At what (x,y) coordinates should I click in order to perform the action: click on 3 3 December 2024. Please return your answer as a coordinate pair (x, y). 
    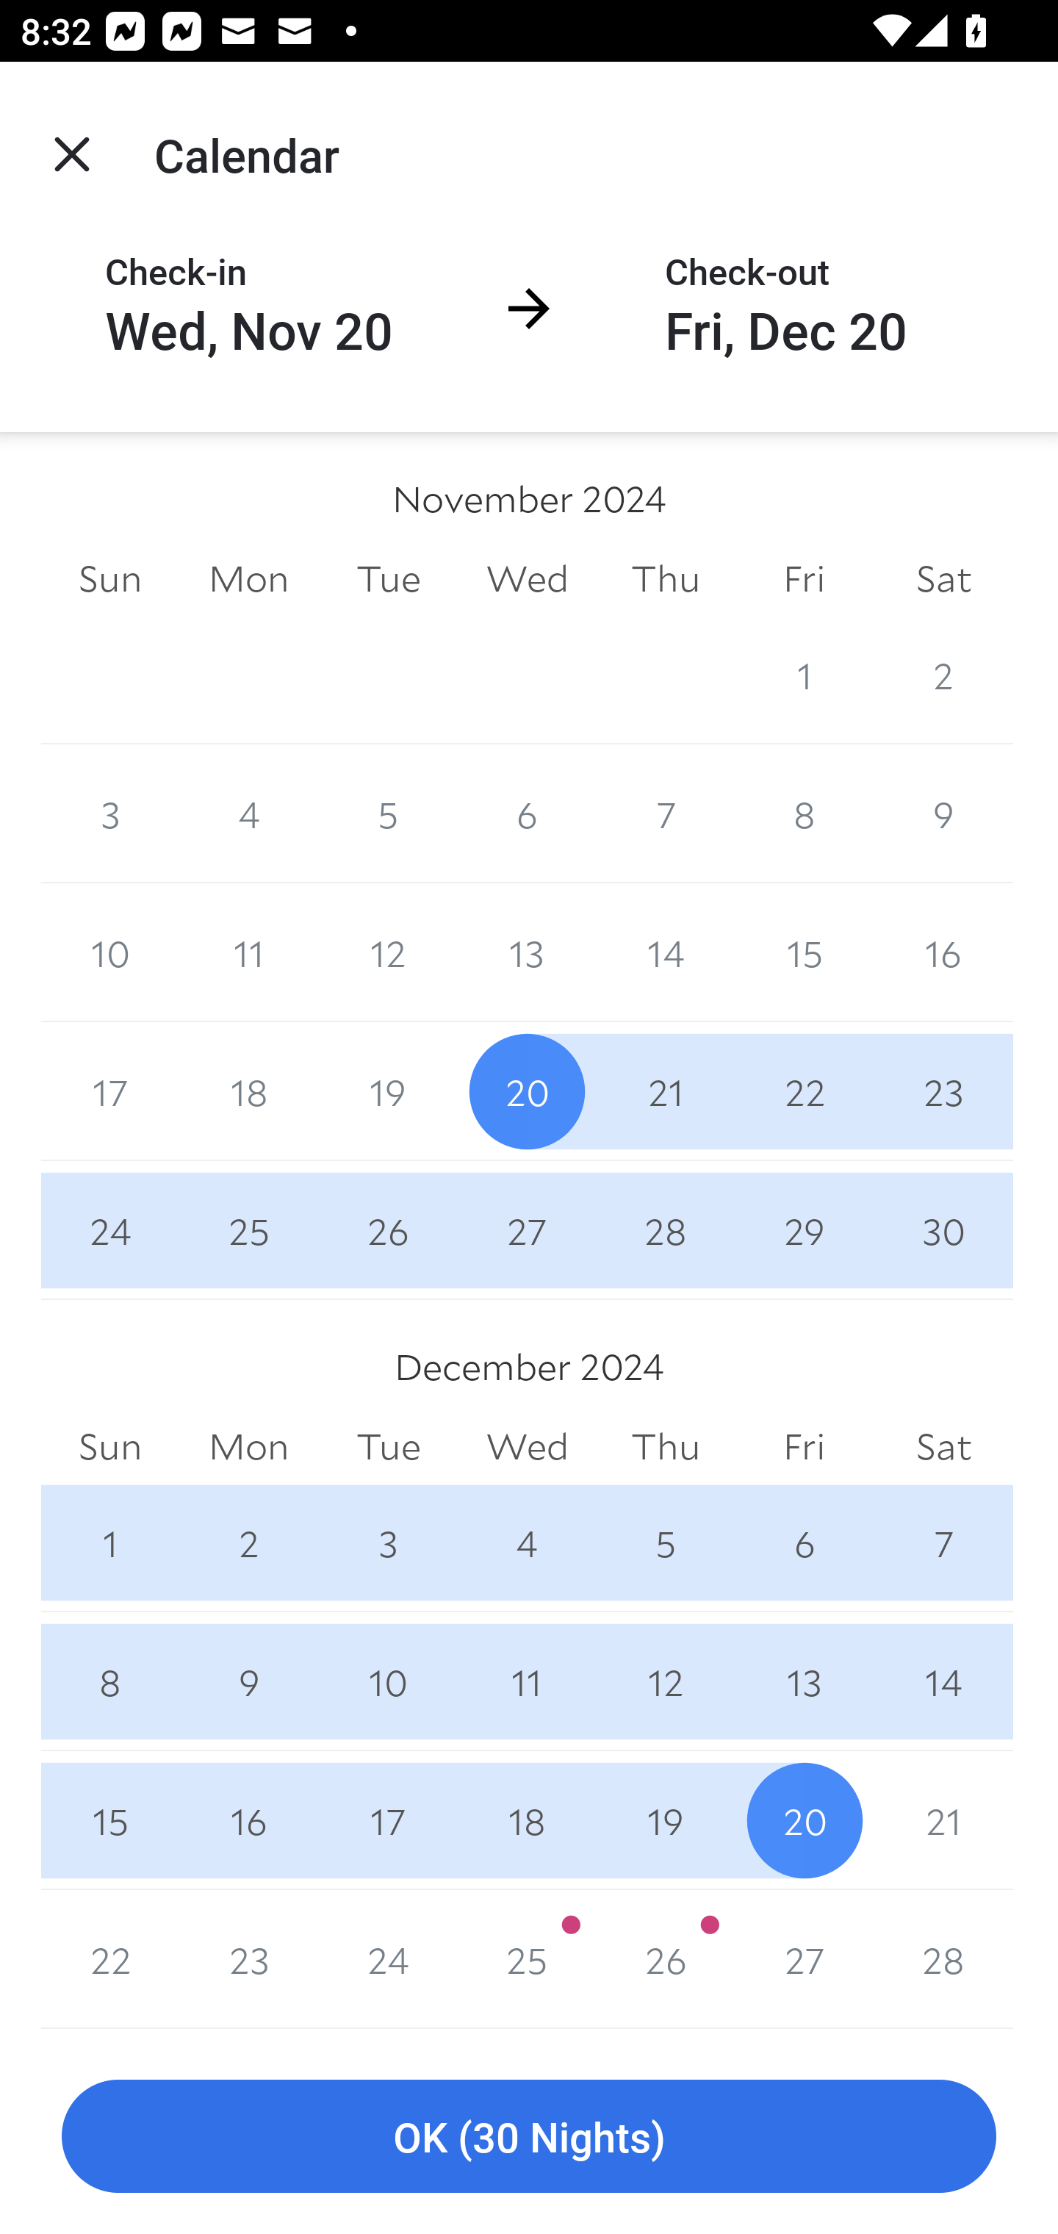
    Looking at the image, I should click on (388, 1543).